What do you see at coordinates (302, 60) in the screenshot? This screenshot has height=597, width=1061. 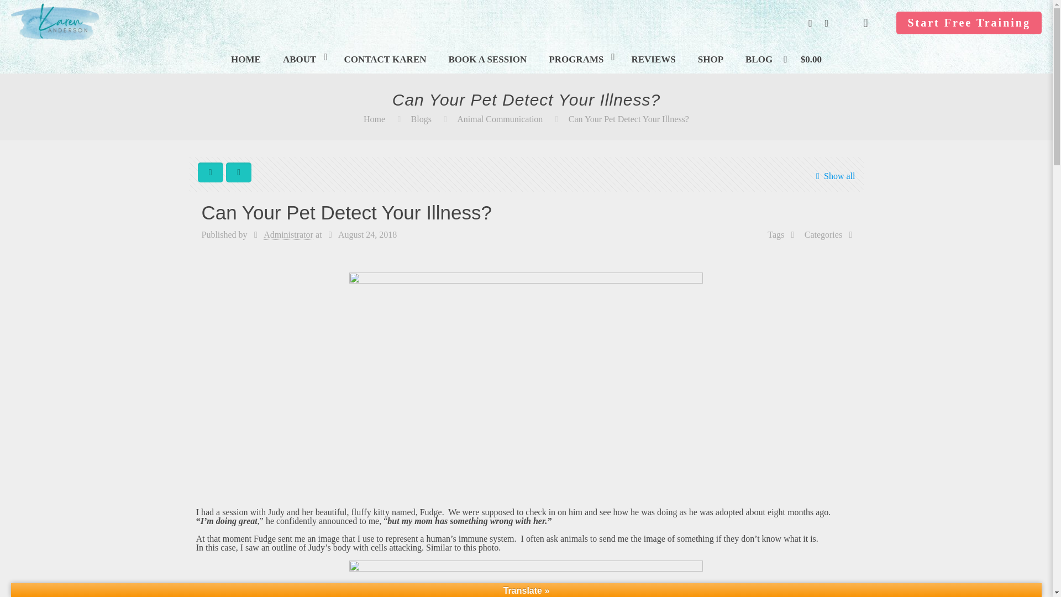 I see `ABOUT` at bounding box center [302, 60].